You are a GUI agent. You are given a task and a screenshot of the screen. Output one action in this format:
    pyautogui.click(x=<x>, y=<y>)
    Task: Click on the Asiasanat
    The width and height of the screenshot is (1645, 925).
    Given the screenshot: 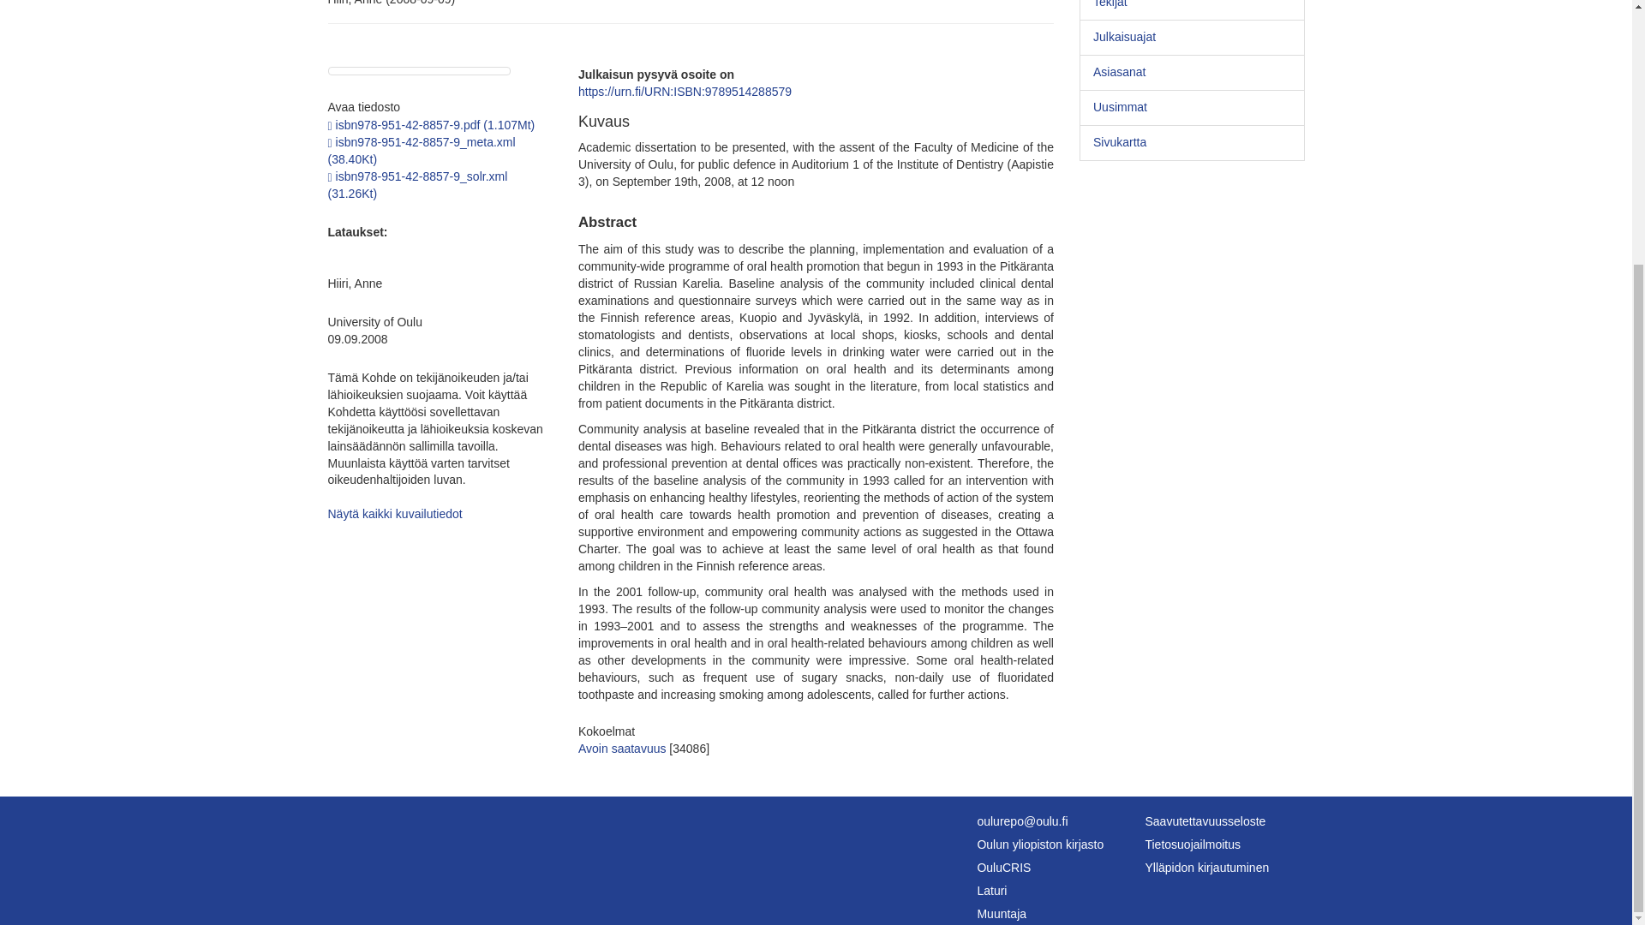 What is the action you would take?
    pyautogui.click(x=1191, y=72)
    